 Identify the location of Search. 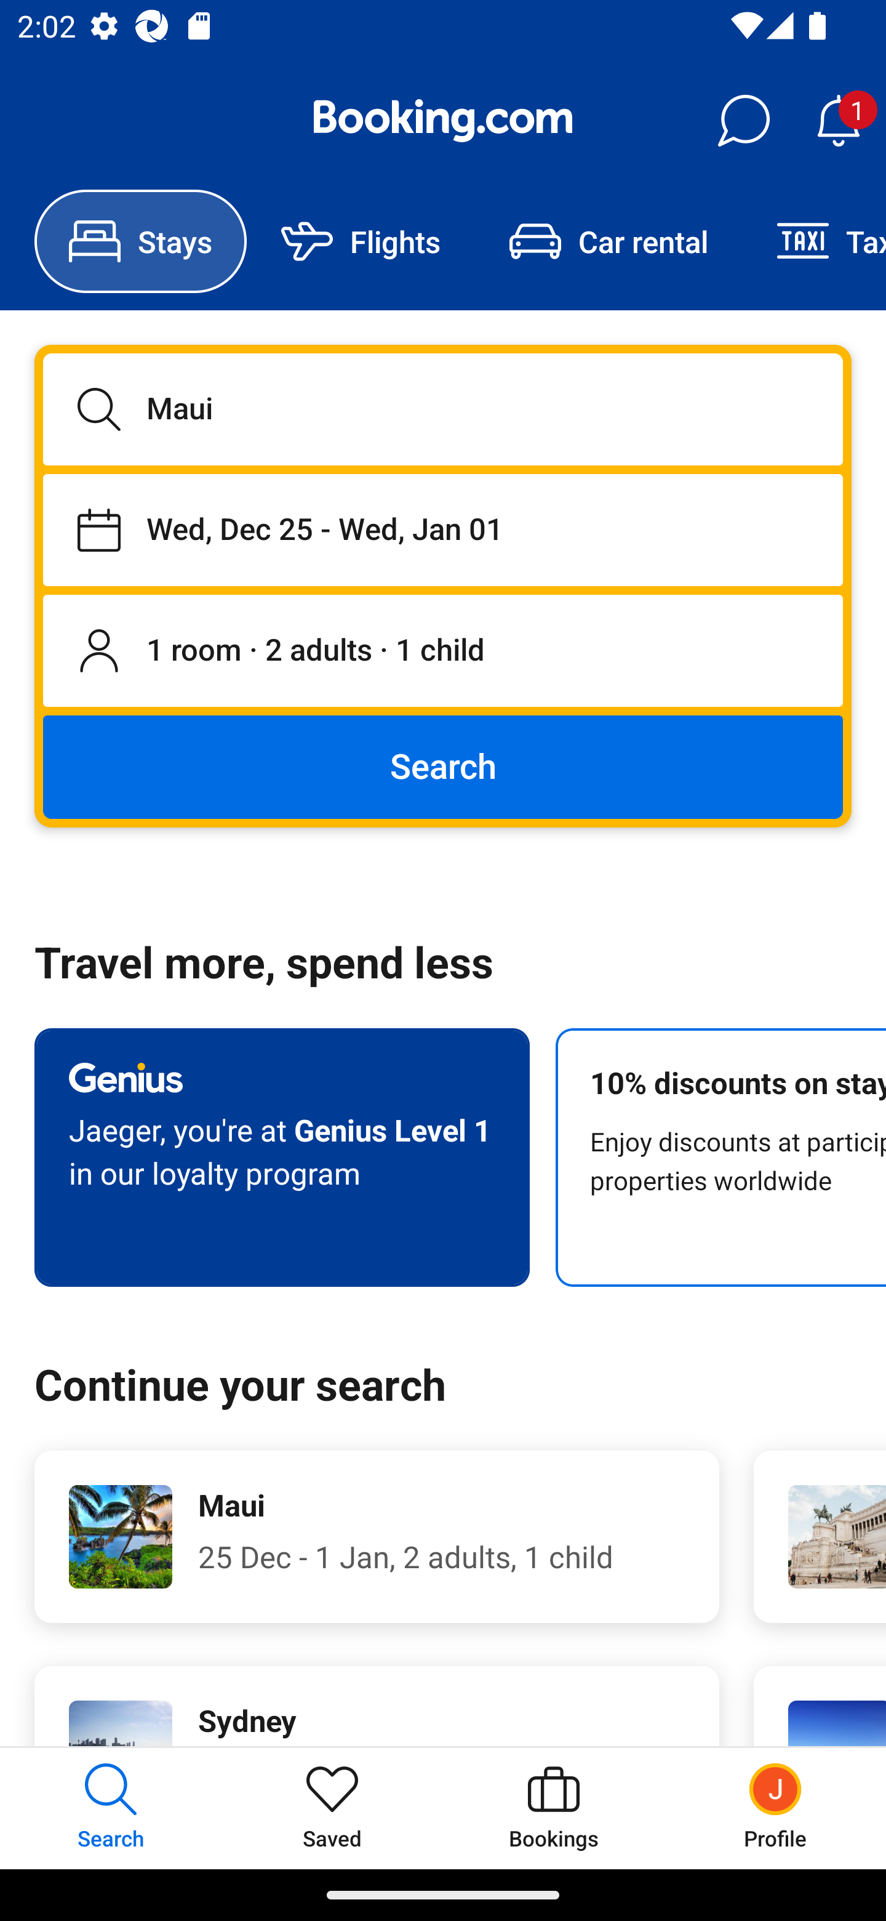
(443, 766).